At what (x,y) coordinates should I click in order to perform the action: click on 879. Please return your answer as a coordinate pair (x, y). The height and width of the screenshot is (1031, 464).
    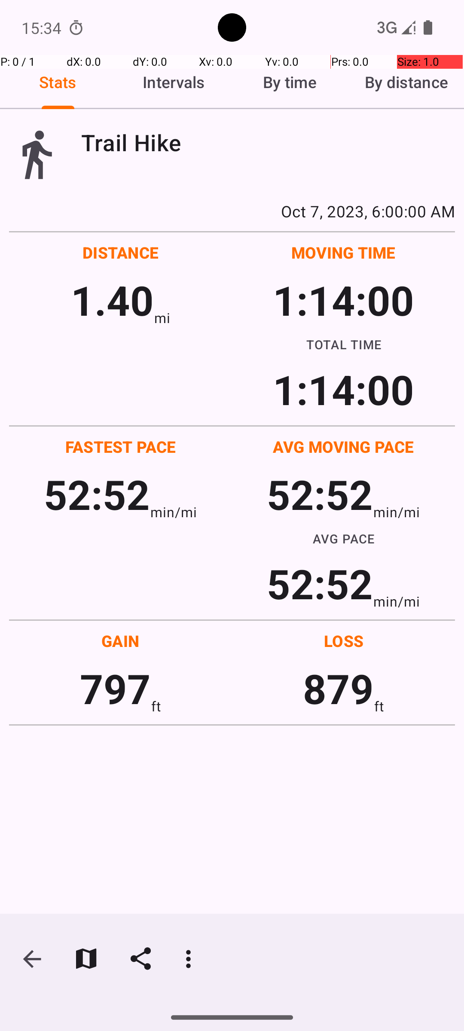
    Looking at the image, I should click on (339, 688).